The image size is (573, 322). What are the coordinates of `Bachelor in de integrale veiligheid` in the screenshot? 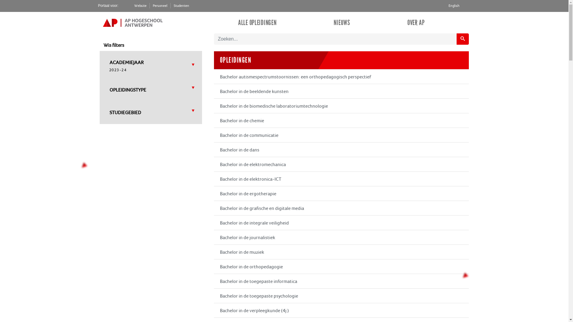 It's located at (341, 223).